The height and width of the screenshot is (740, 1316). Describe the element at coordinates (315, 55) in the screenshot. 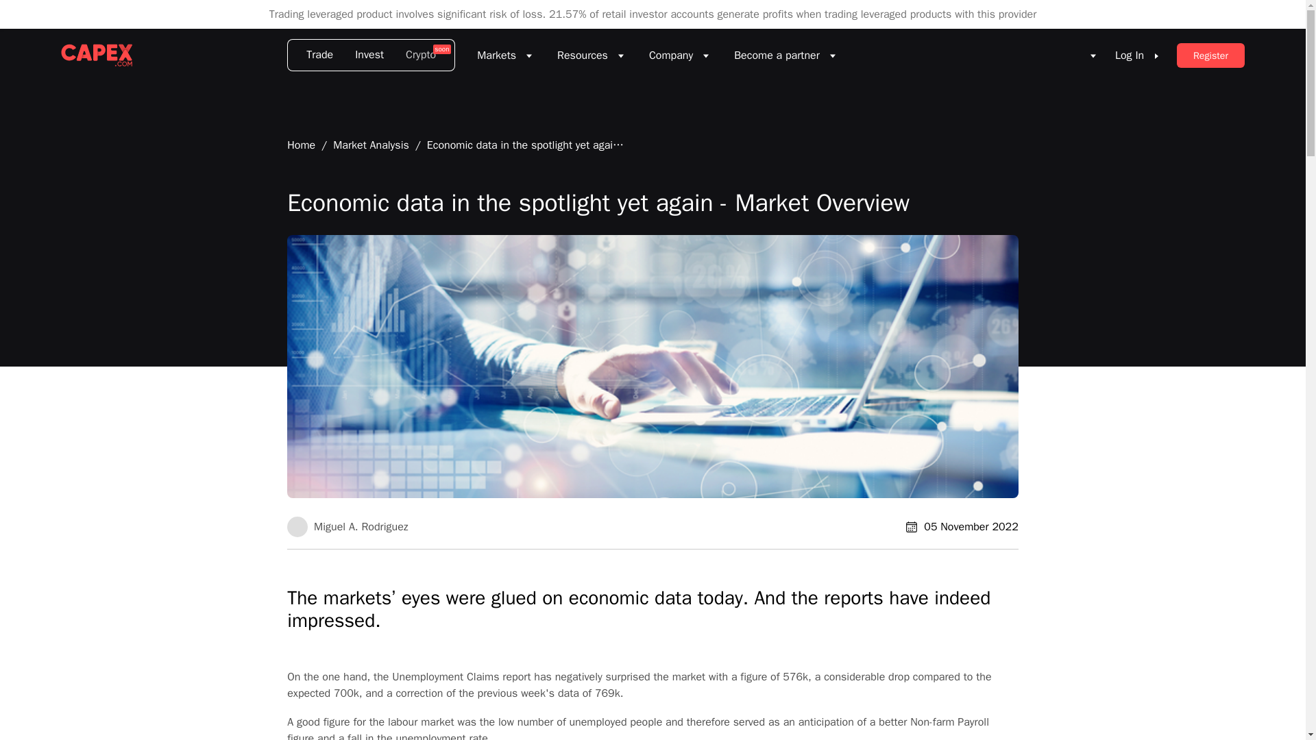

I see `Trade` at that location.